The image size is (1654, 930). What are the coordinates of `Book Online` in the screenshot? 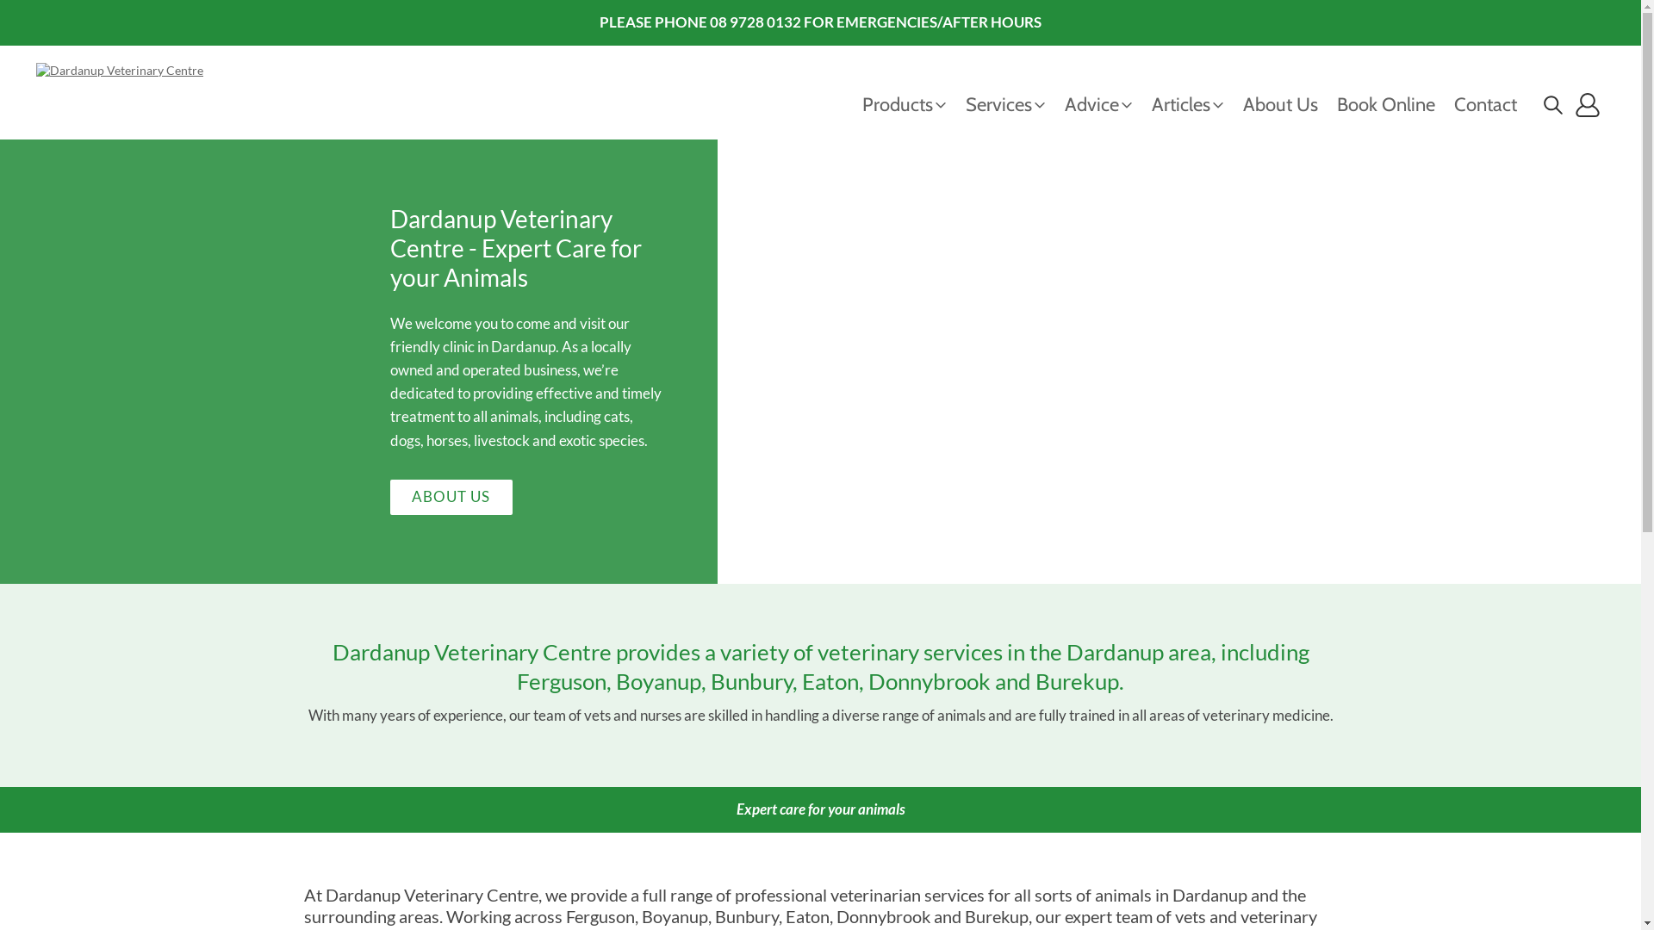 It's located at (1396, 105).